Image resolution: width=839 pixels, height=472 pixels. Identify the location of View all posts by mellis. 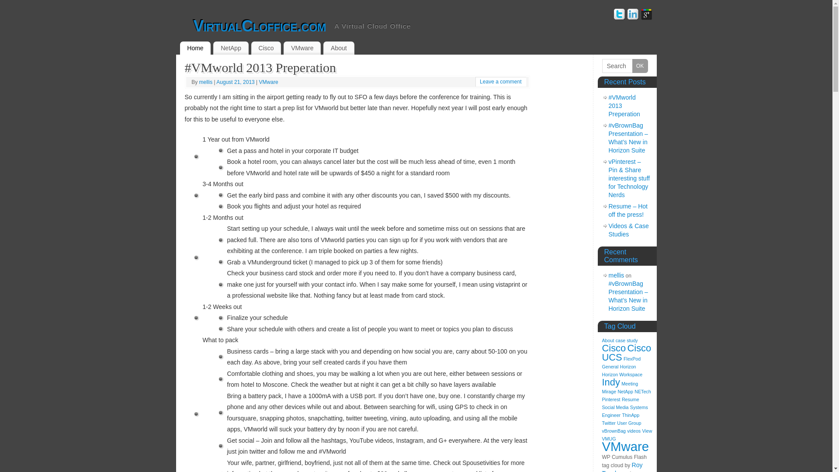
(206, 82).